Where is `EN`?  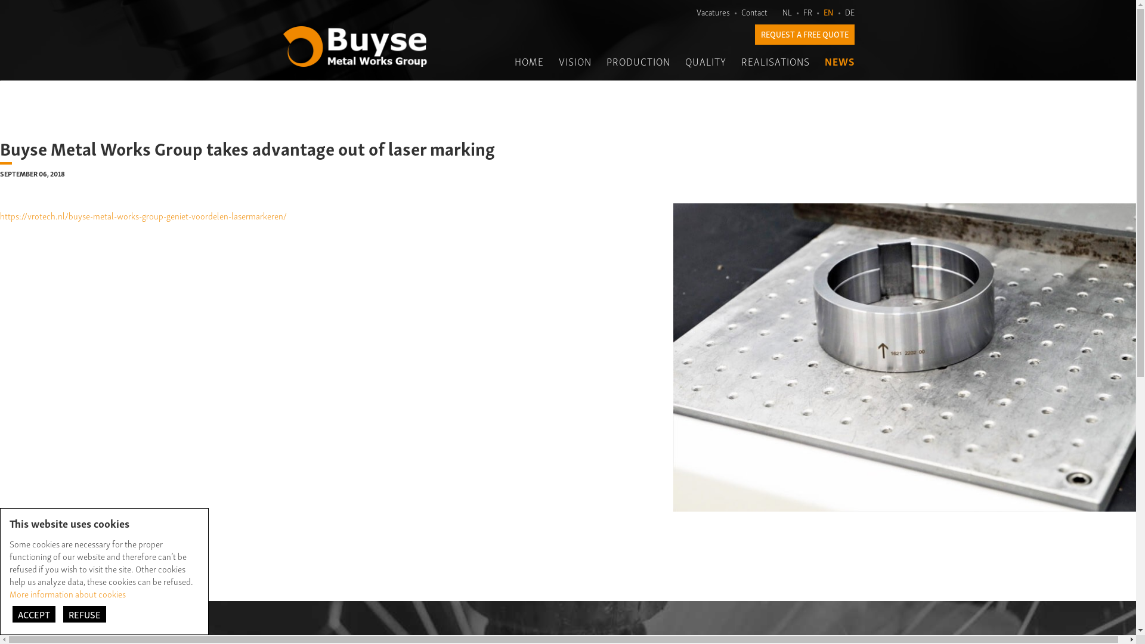 EN is located at coordinates (828, 12).